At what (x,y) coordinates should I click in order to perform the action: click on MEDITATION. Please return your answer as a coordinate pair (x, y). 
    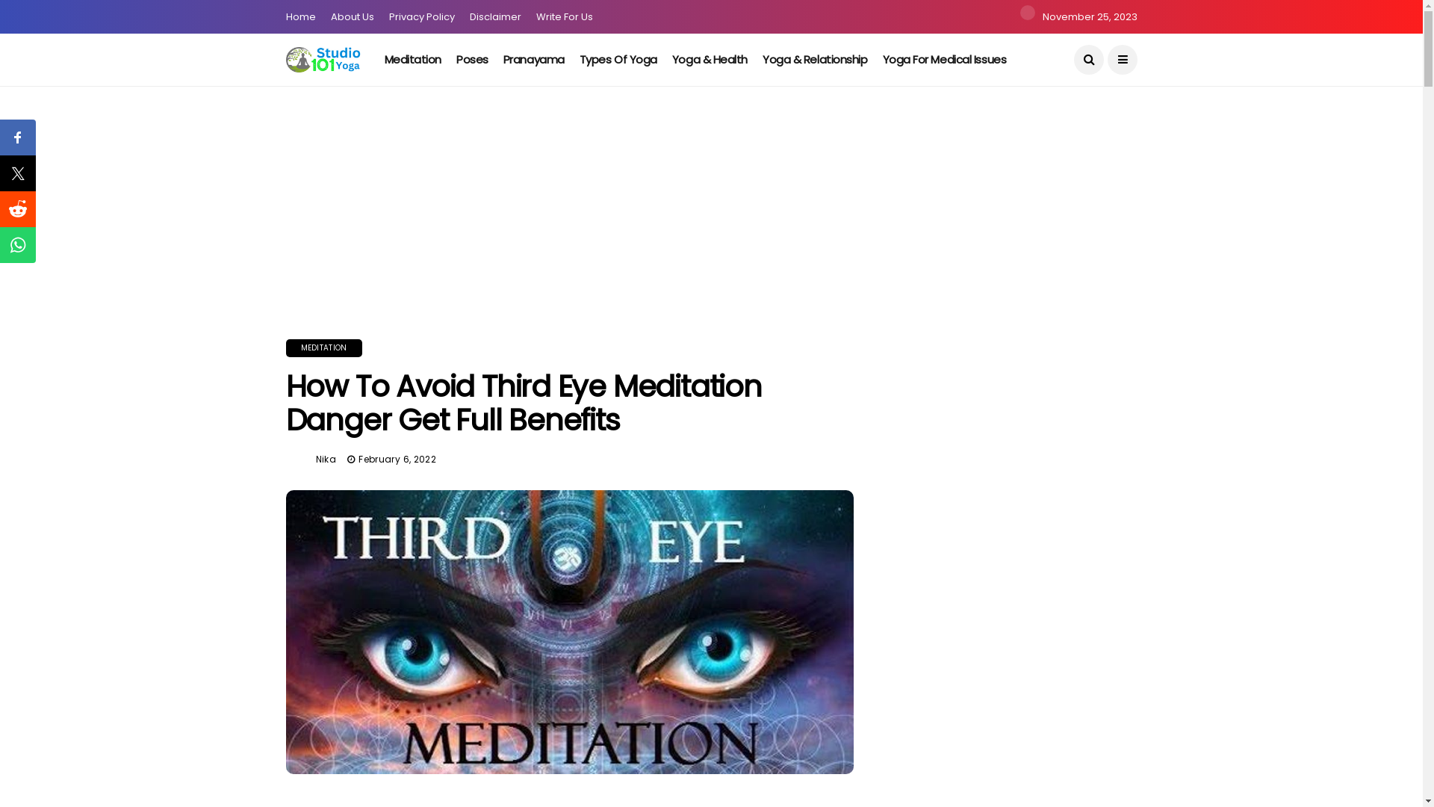
    Looking at the image, I should click on (323, 348).